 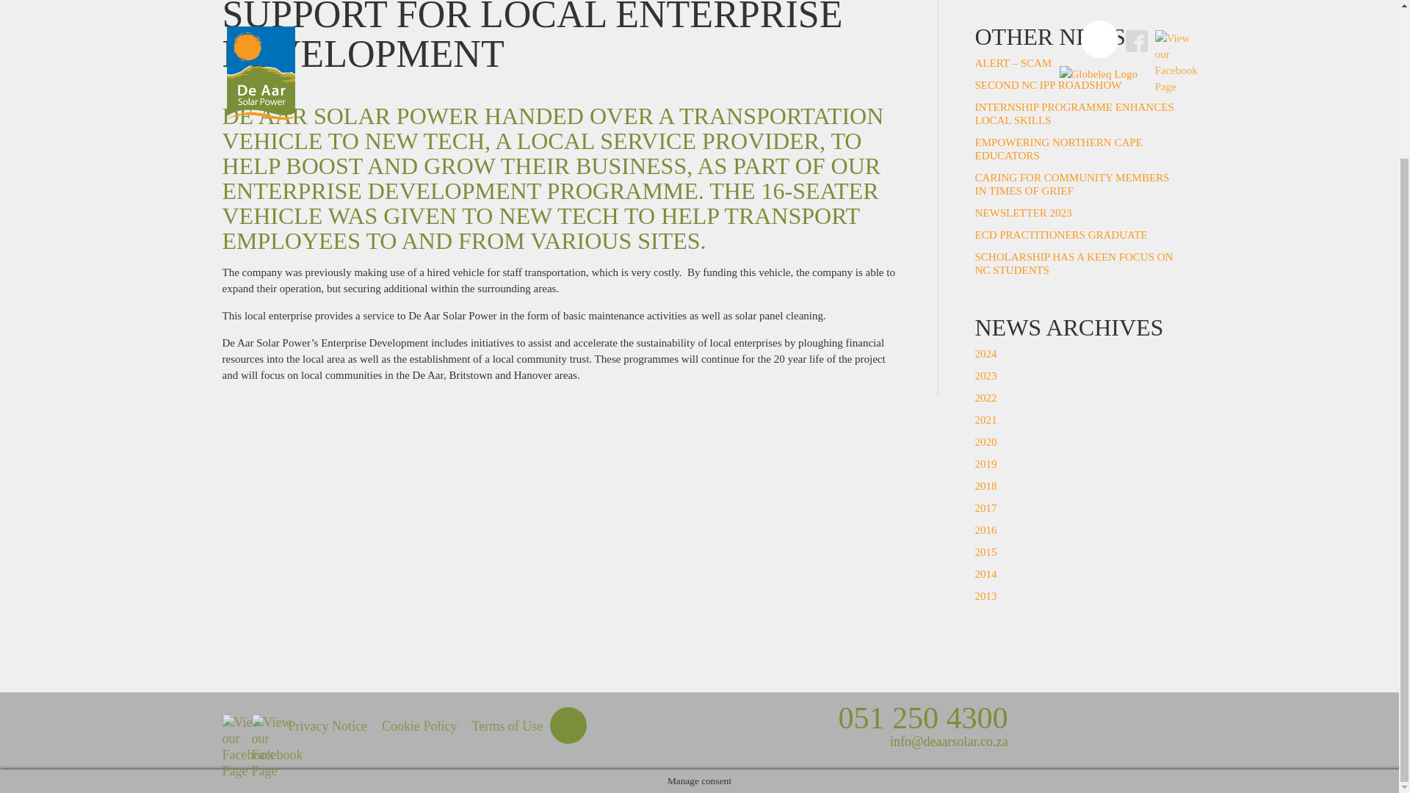 What do you see at coordinates (1024, 213) in the screenshot?
I see `NEWSLETTER 2023` at bounding box center [1024, 213].